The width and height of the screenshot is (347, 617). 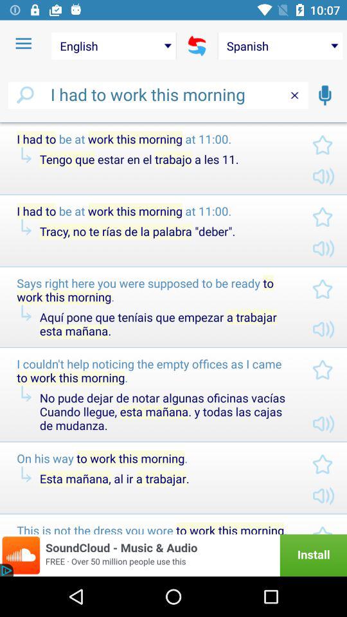 I want to click on turn off the icon below says right here icon, so click(x=165, y=324).